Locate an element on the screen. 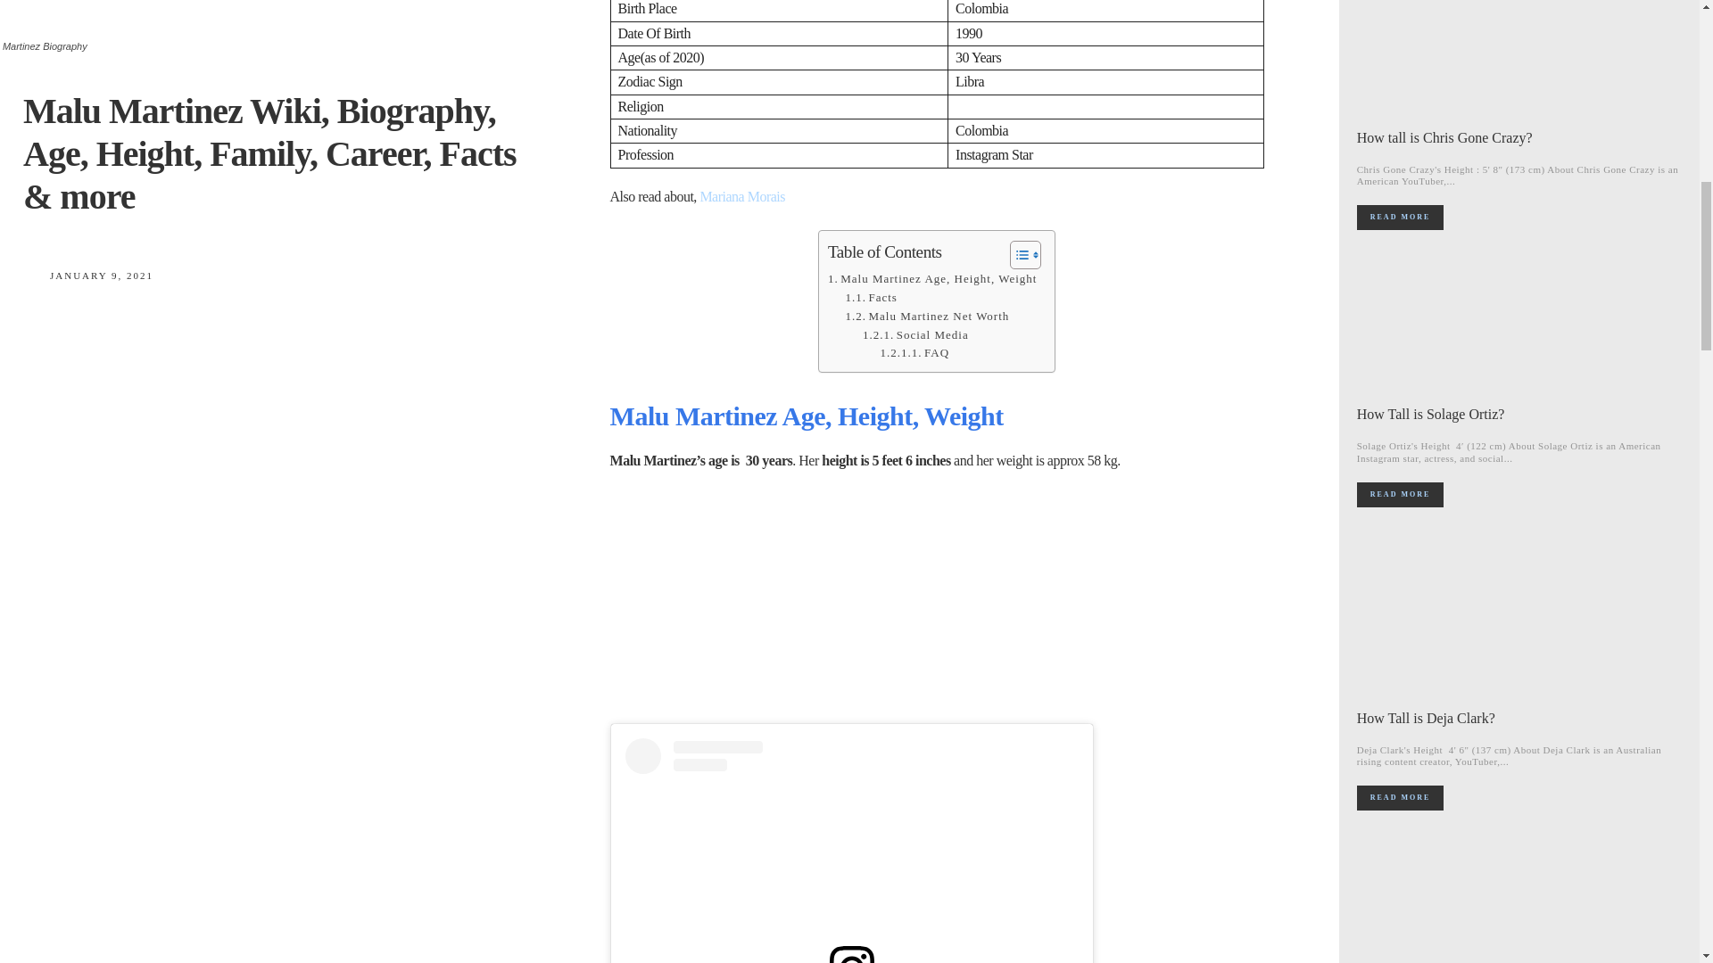 The width and height of the screenshot is (1713, 963). FAQ is located at coordinates (914, 353).